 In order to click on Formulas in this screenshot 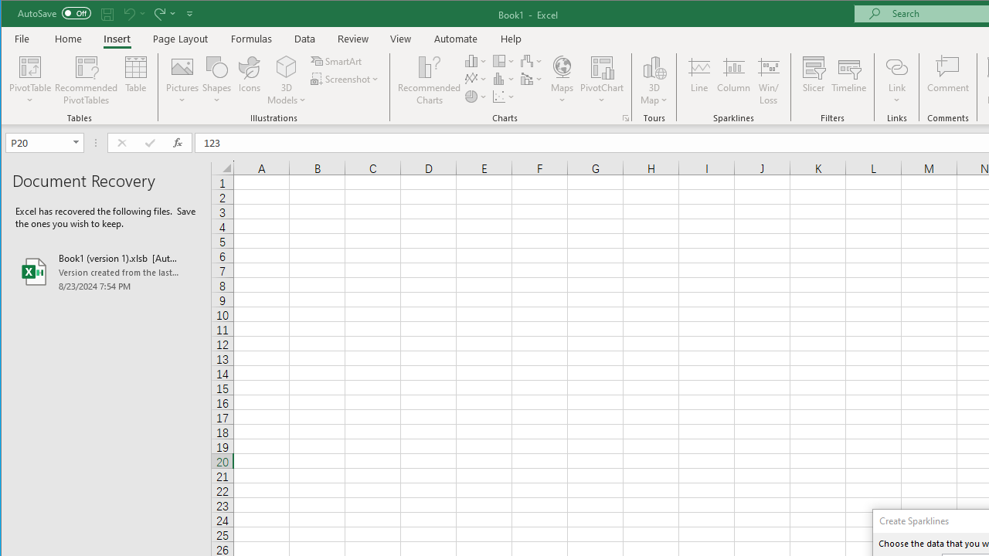, I will do `click(252, 39)`.